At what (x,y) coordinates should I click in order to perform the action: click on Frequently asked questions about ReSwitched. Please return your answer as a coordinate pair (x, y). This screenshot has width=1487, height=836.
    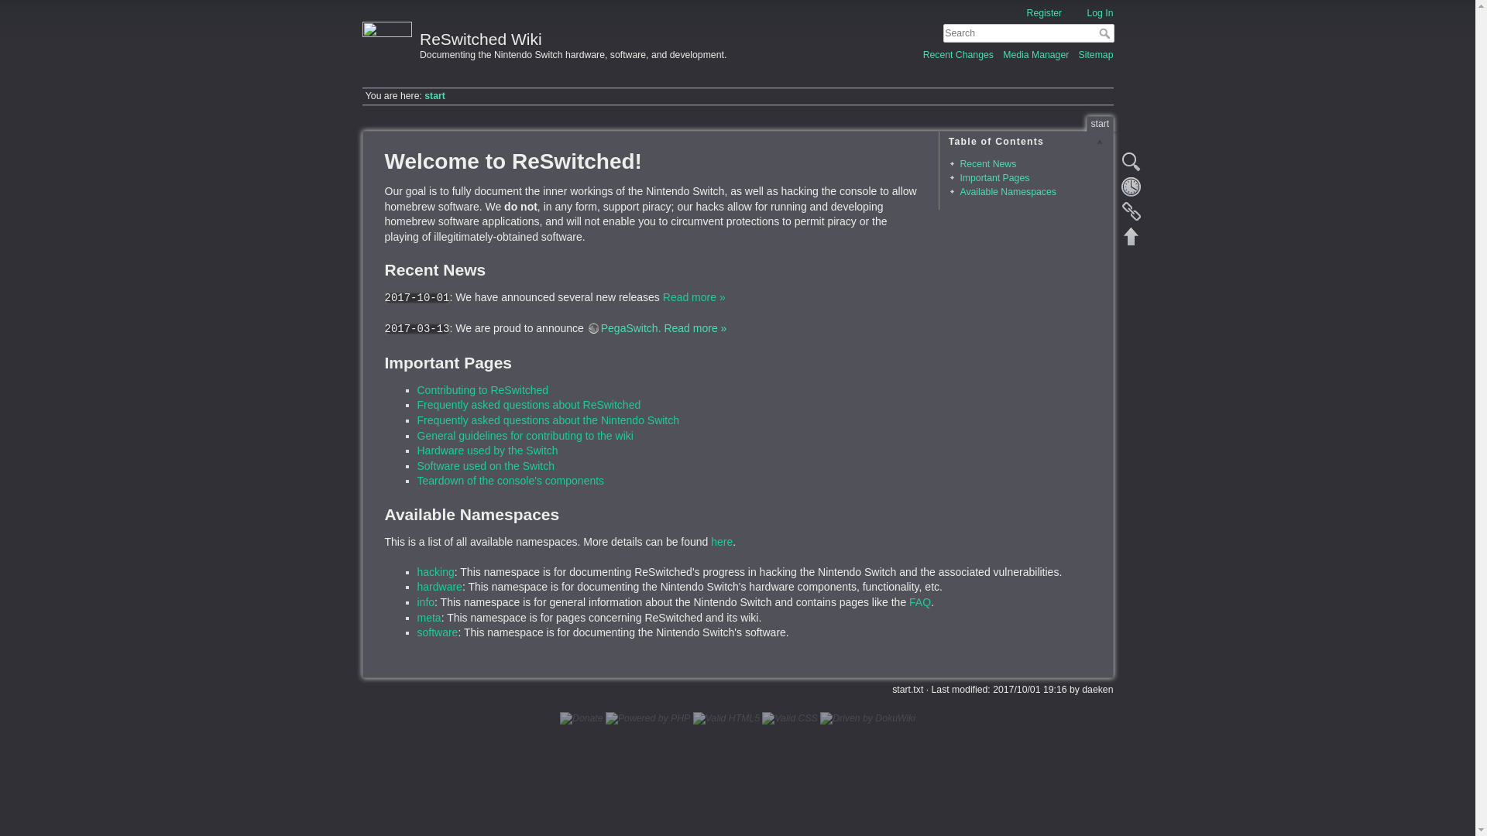
    Looking at the image, I should click on (528, 405).